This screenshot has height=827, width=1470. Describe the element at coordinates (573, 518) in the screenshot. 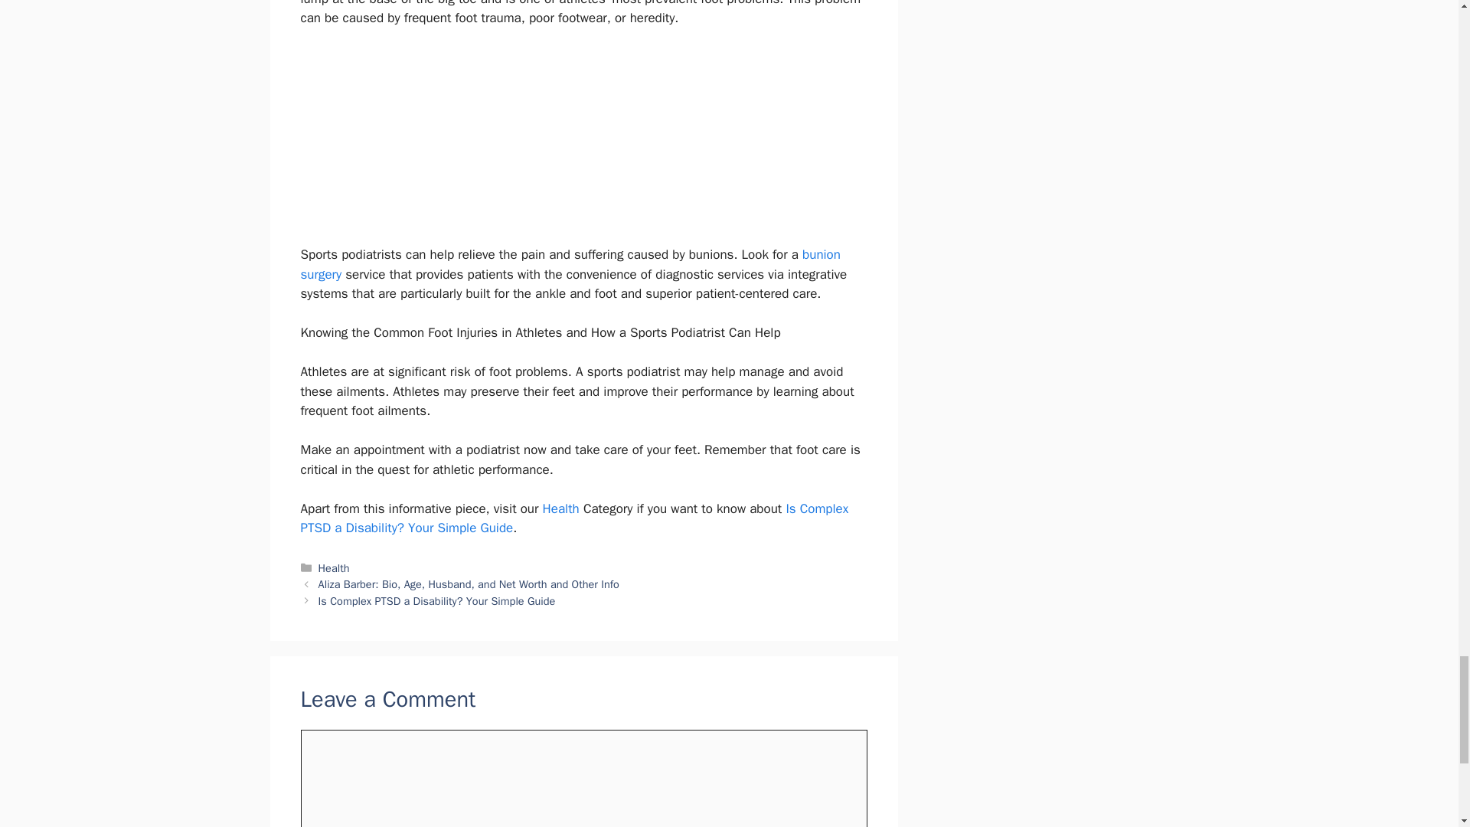

I see `omplex PTSD a Disability? Your Simple Guide` at that location.